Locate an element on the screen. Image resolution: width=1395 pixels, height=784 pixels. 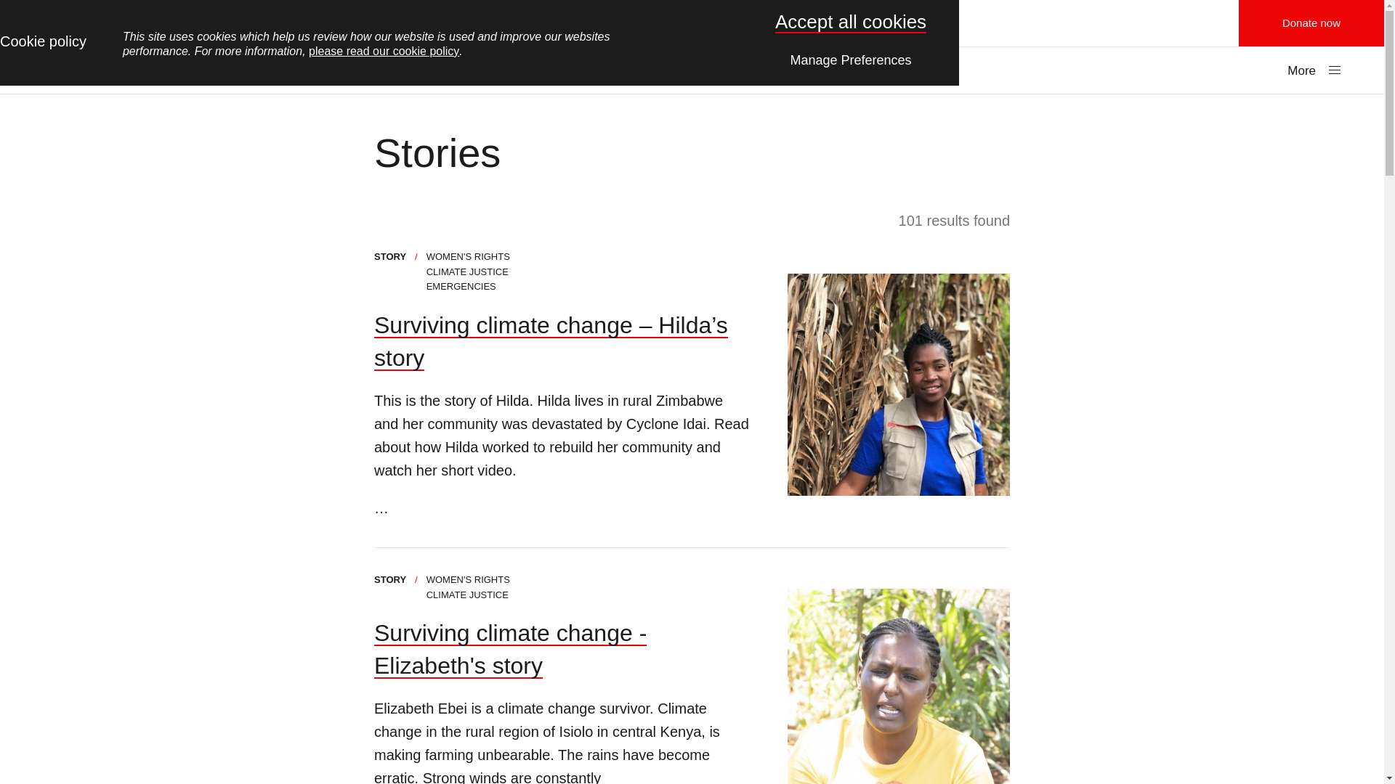
please read our cookie policy is located at coordinates (384, 51).